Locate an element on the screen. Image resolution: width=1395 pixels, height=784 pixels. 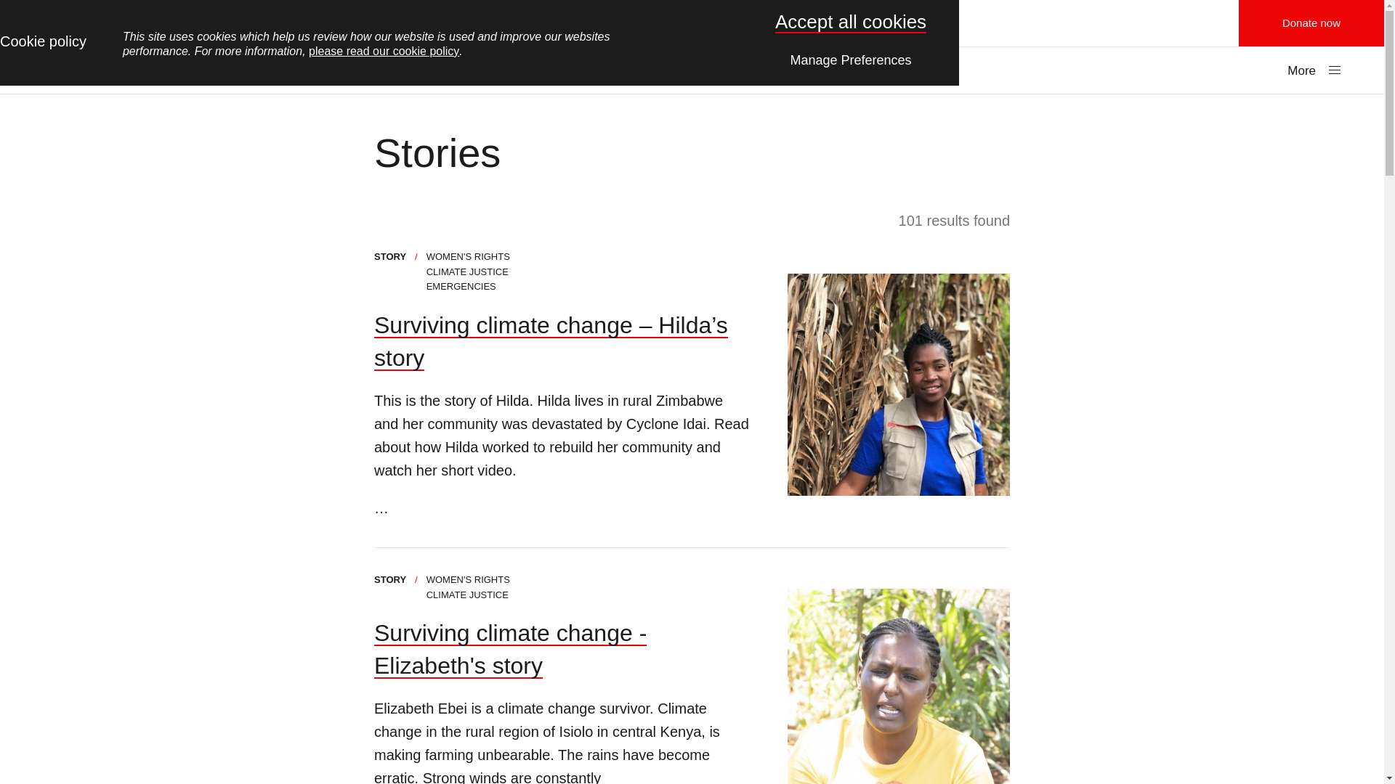
please read our cookie policy is located at coordinates (384, 51).